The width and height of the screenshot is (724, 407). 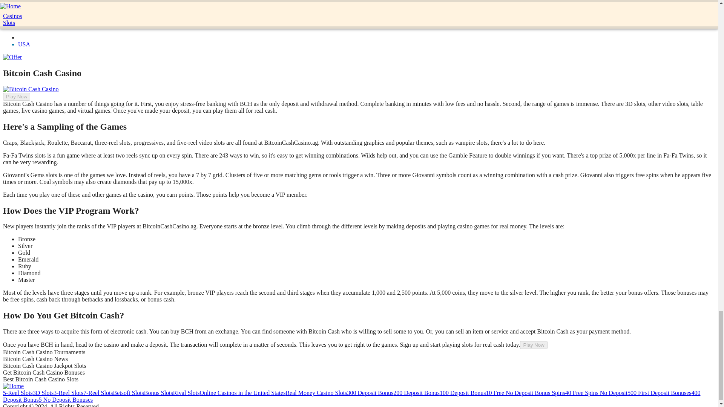 What do you see at coordinates (316, 393) in the screenshot?
I see `Real Money Casino Slots` at bounding box center [316, 393].